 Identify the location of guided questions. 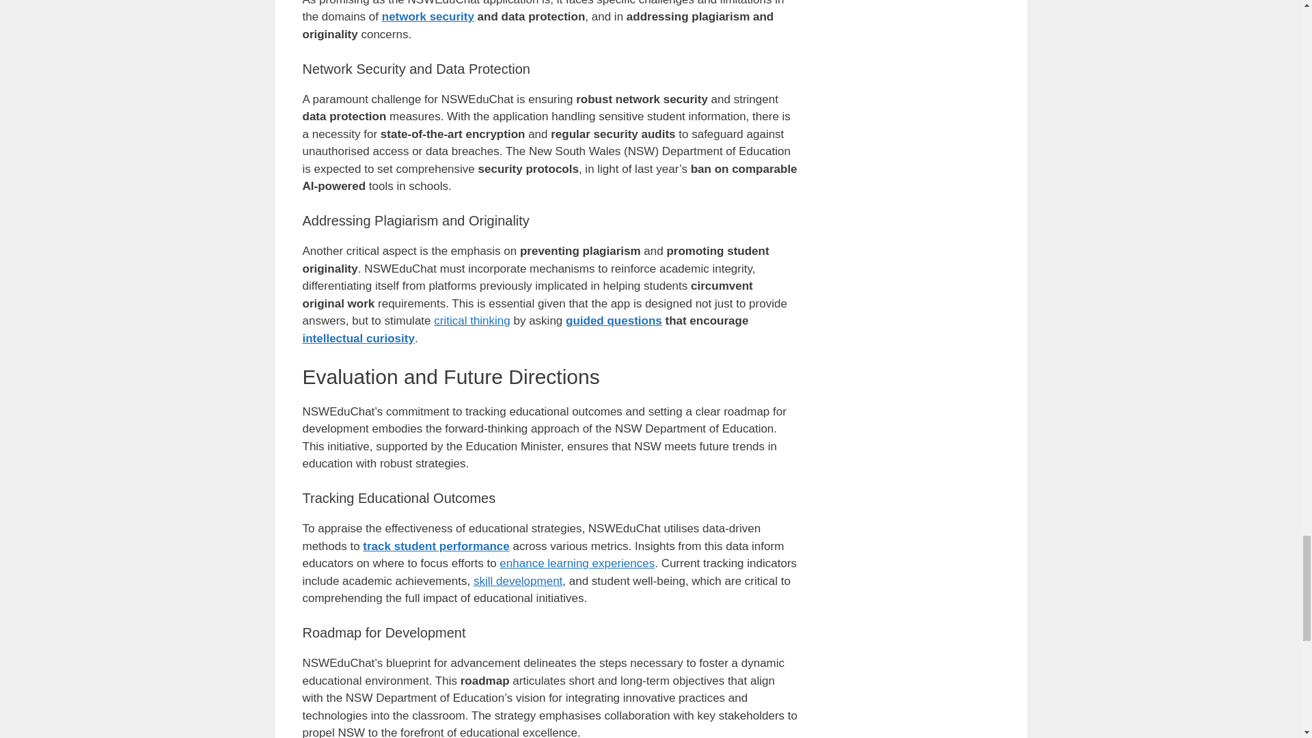
(614, 321).